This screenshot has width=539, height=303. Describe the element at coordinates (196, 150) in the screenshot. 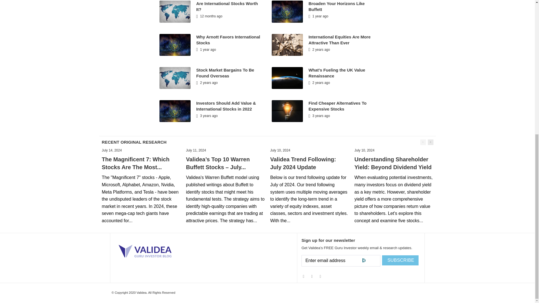

I see `2024-07-11T09:09:15-04:00` at that location.